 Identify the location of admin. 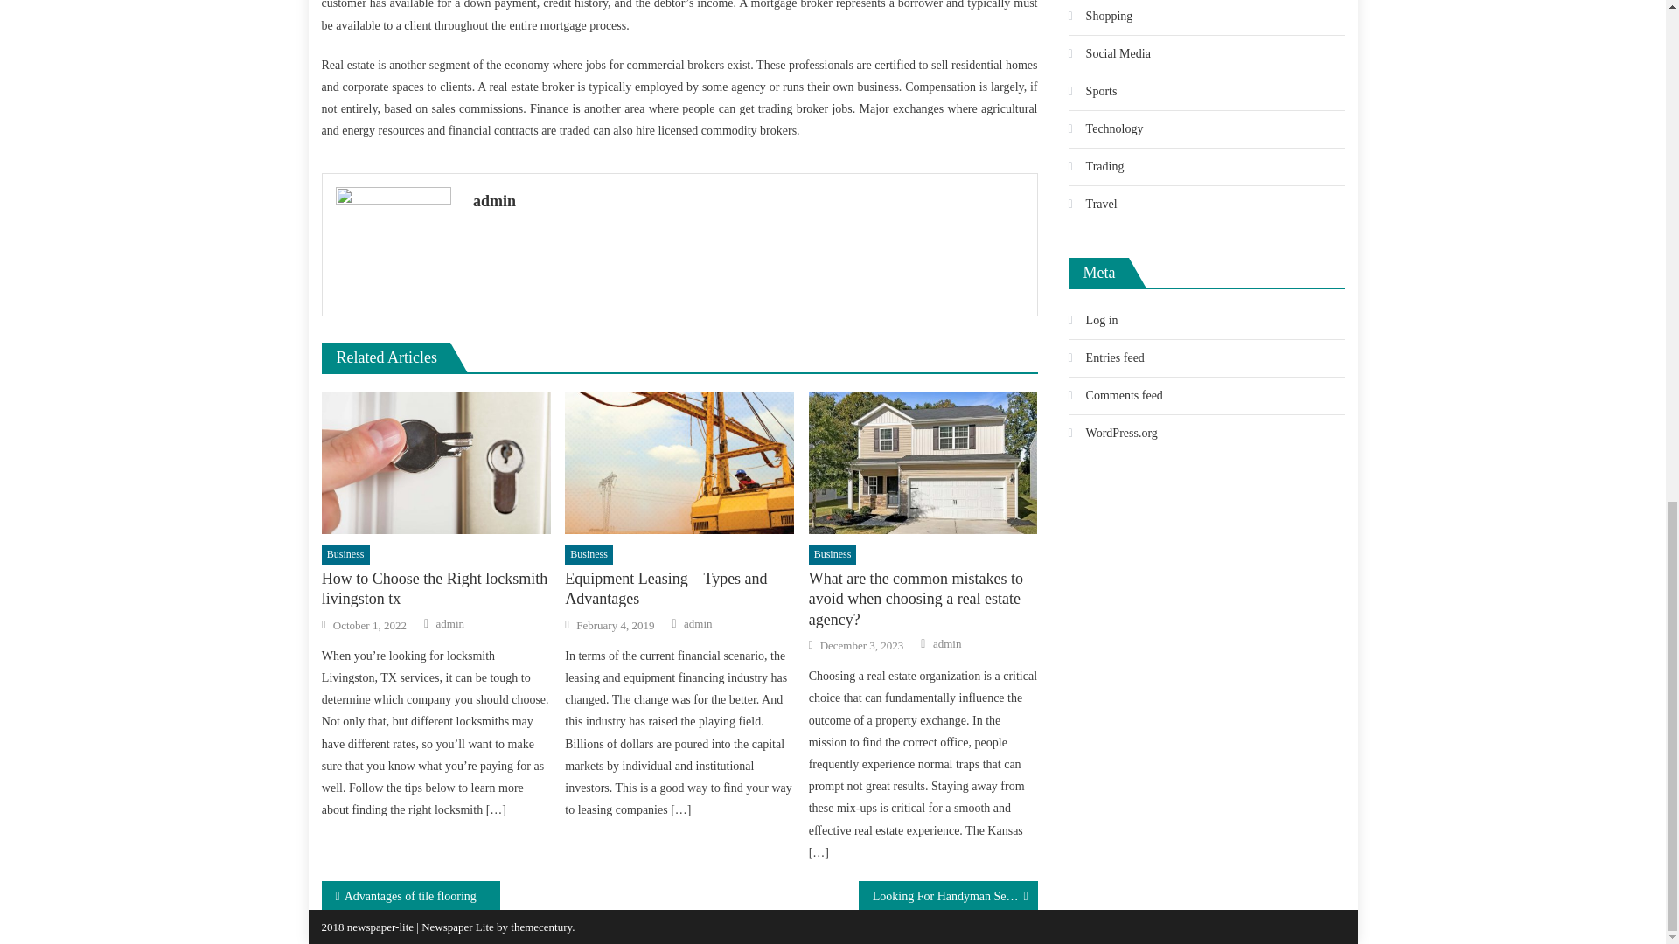
(698, 624).